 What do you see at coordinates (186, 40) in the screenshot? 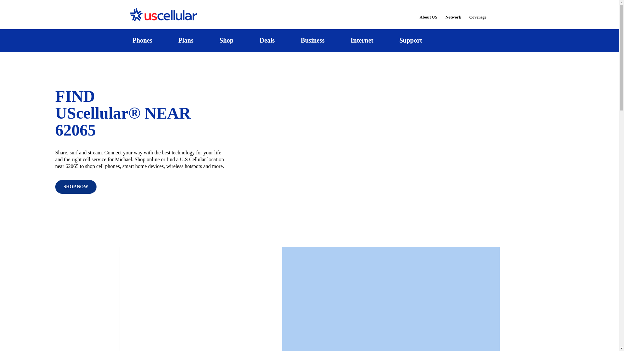
I see `Plans` at bounding box center [186, 40].